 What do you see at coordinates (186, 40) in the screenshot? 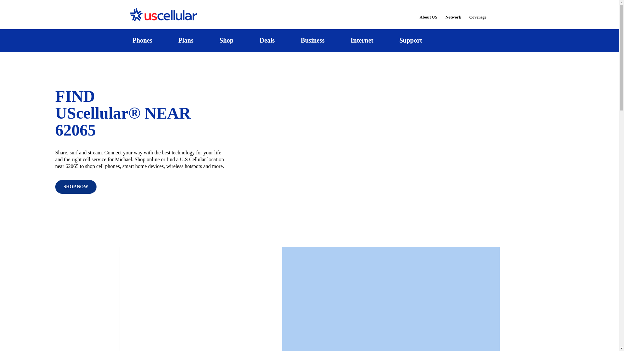
I see `Plans` at bounding box center [186, 40].